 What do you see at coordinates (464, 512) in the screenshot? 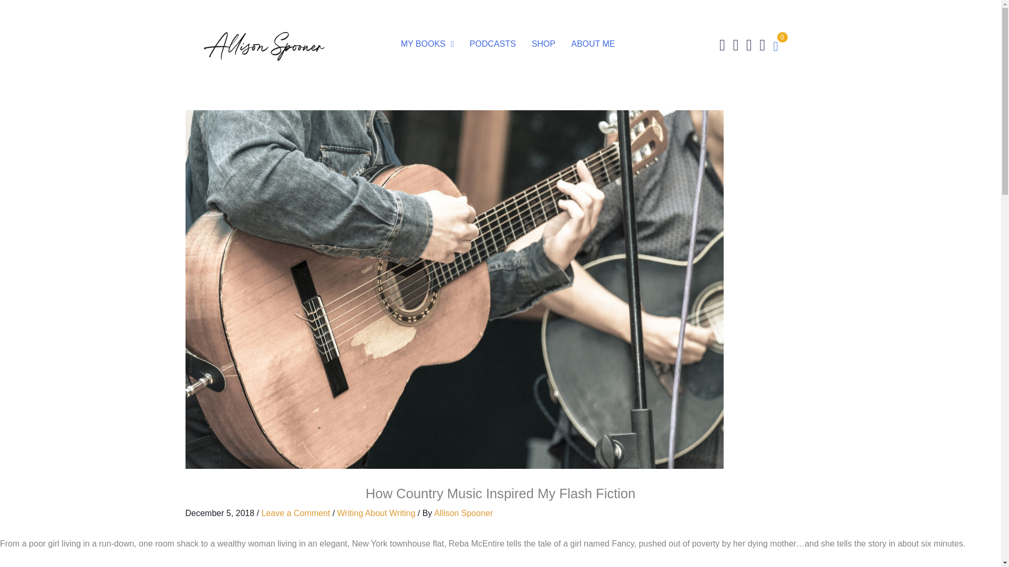
I see `Allison Spooner` at bounding box center [464, 512].